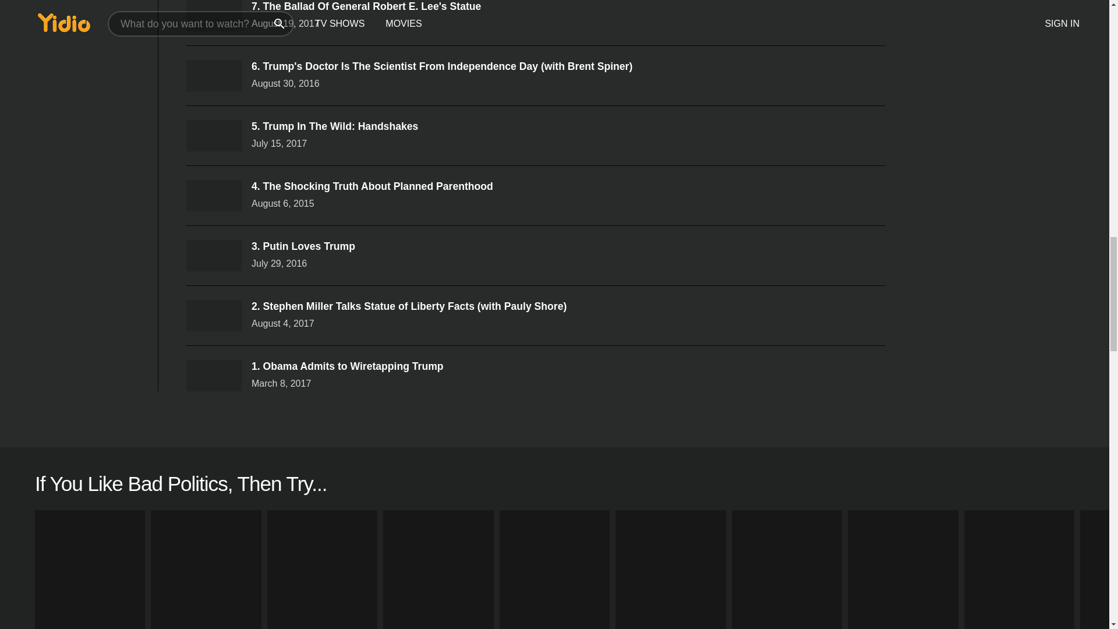 The image size is (1118, 629). What do you see at coordinates (438, 570) in the screenshot?
I see `Rick and Morty` at bounding box center [438, 570].